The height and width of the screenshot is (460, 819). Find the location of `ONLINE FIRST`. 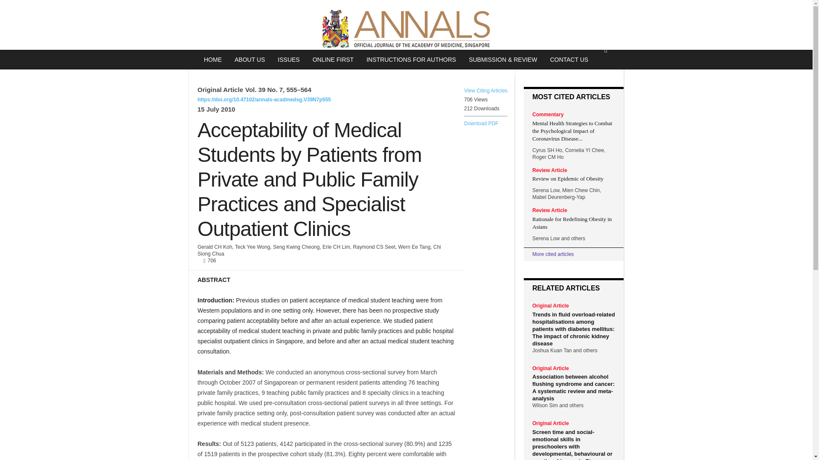

ONLINE FIRST is located at coordinates (333, 60).